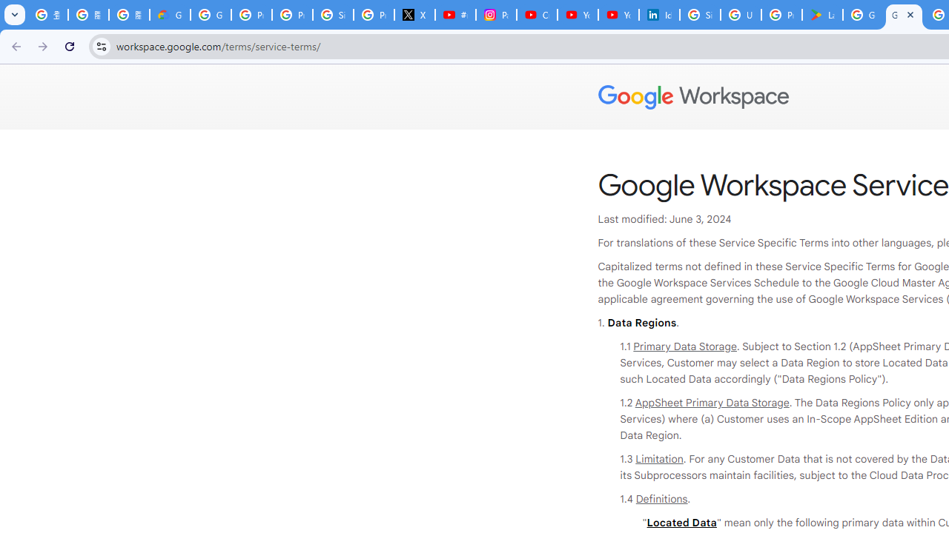 The image size is (949, 533). I want to click on Google Workspace - Specific Terms, so click(903, 15).